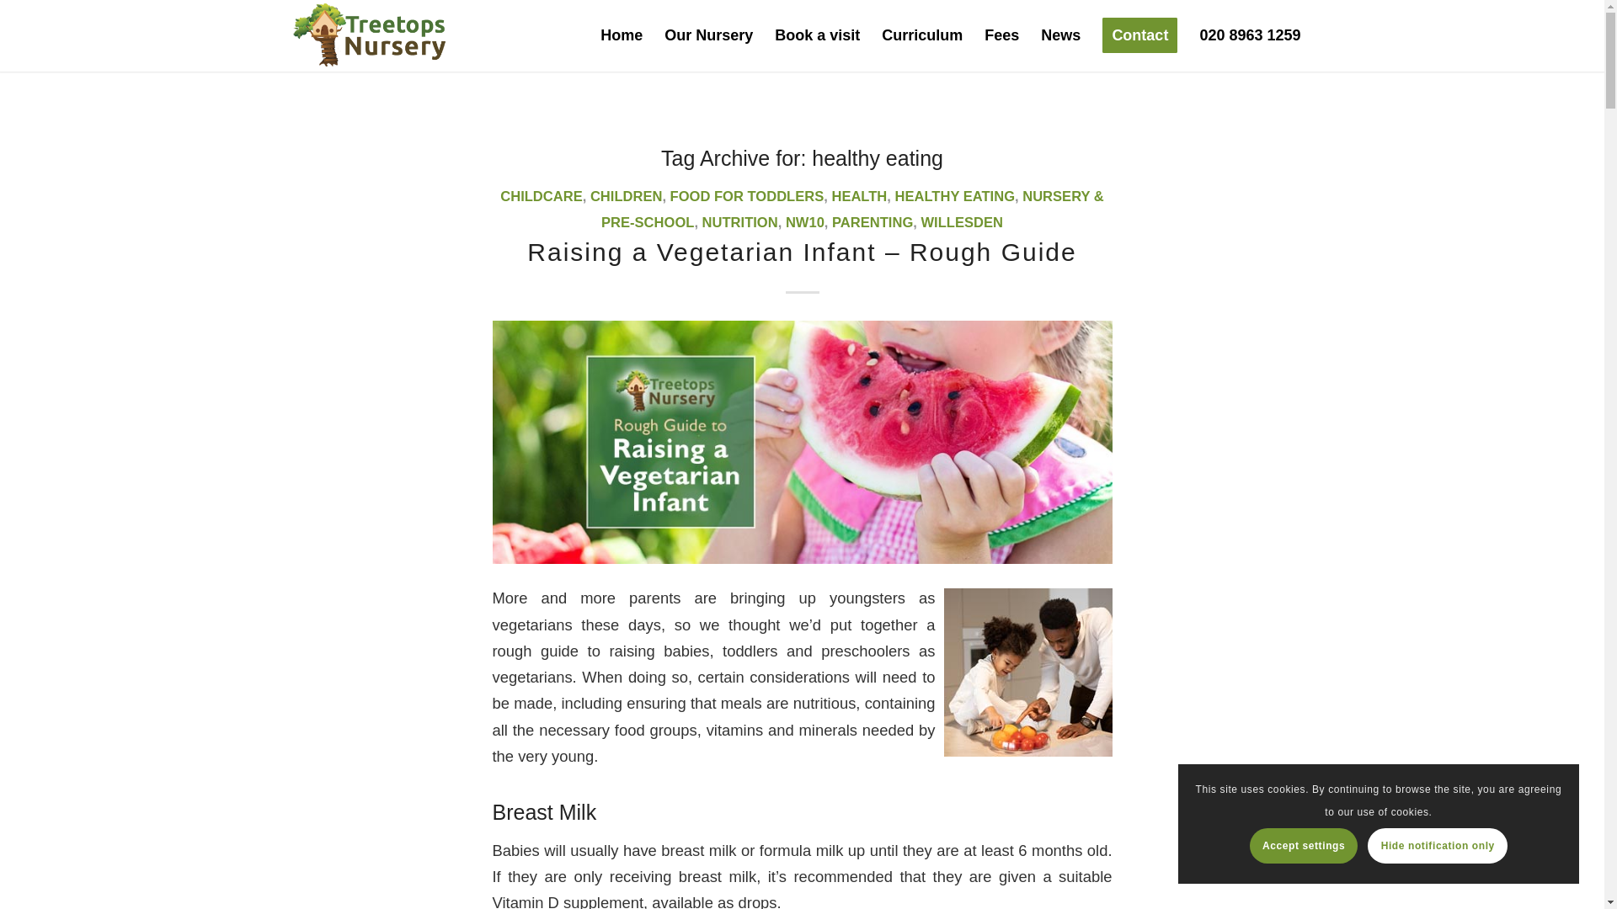 This screenshot has width=1617, height=909. What do you see at coordinates (707, 35) in the screenshot?
I see `Our Nursery` at bounding box center [707, 35].